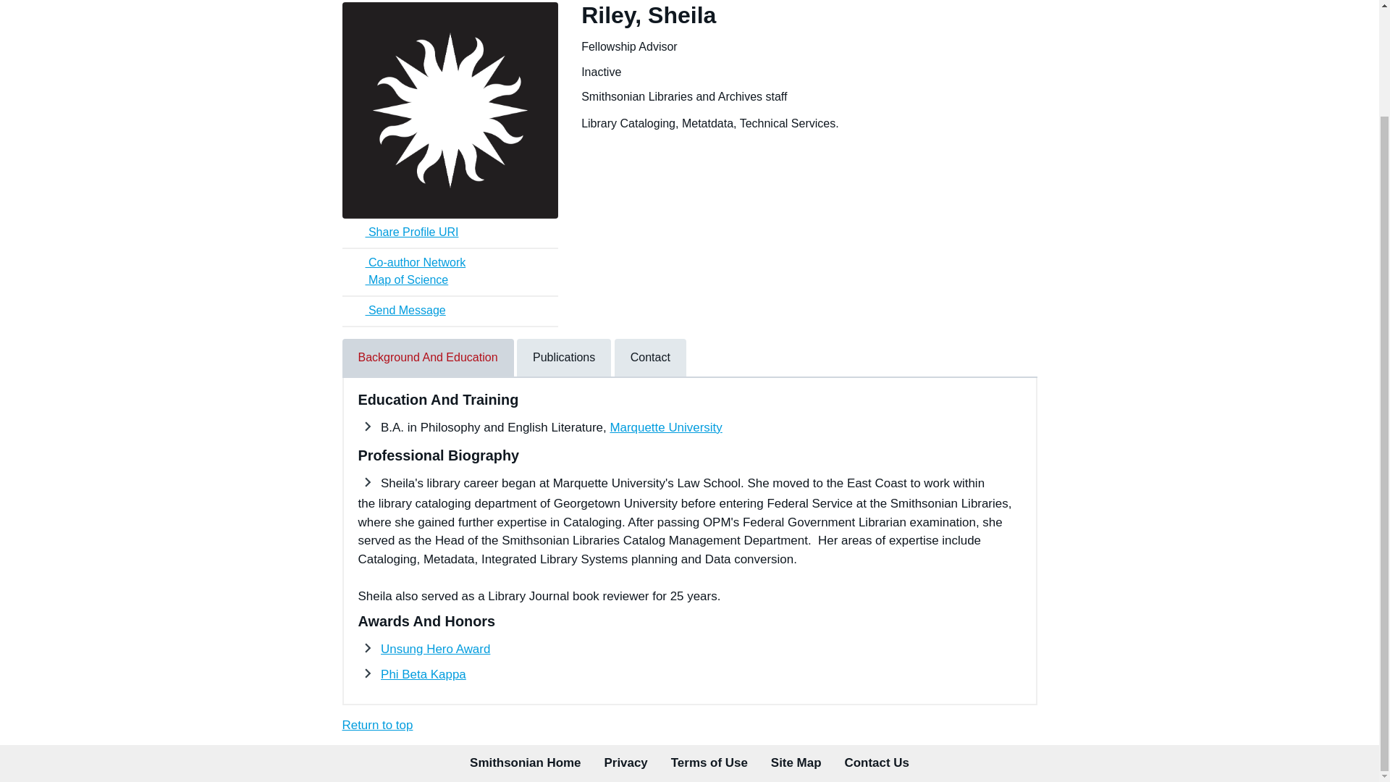  What do you see at coordinates (665, 427) in the screenshot?
I see `organization name` at bounding box center [665, 427].